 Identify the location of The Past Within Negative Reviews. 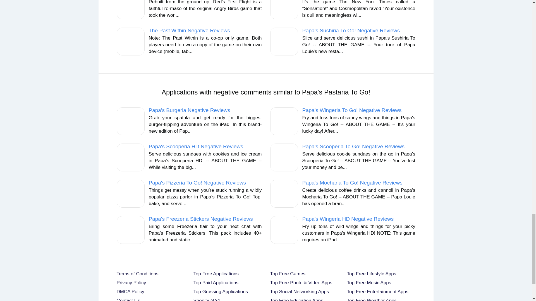
(189, 30).